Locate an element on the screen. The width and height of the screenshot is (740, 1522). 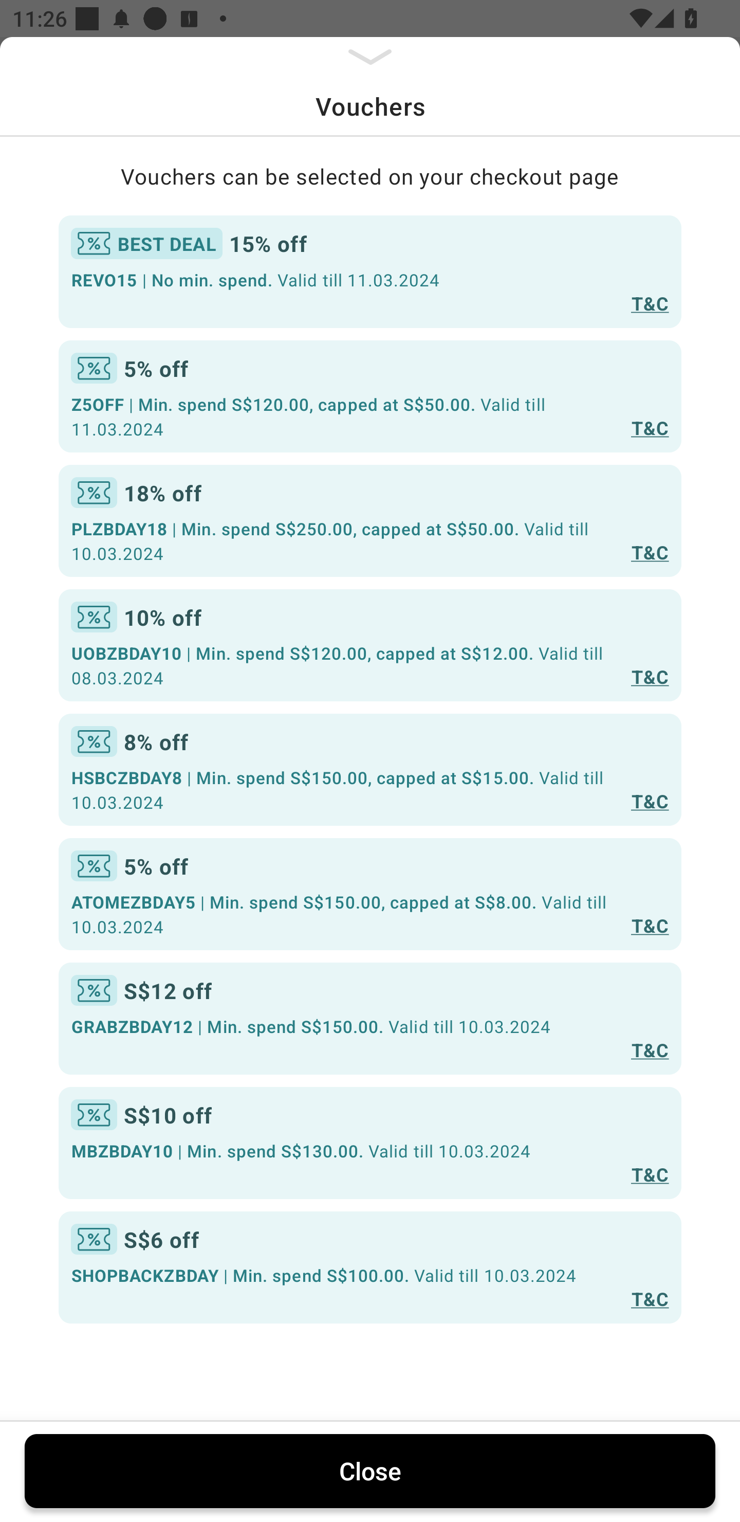
T&C is located at coordinates (650, 428).